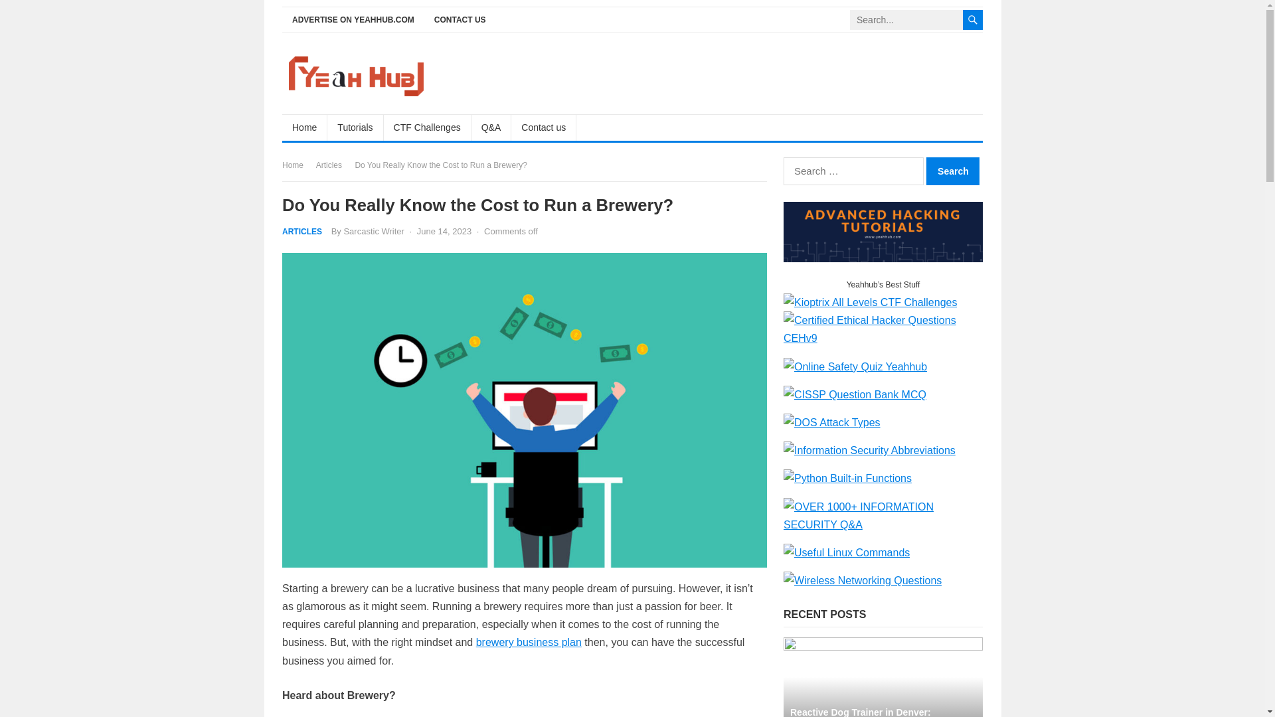  What do you see at coordinates (460, 20) in the screenshot?
I see `CONTACT US` at bounding box center [460, 20].